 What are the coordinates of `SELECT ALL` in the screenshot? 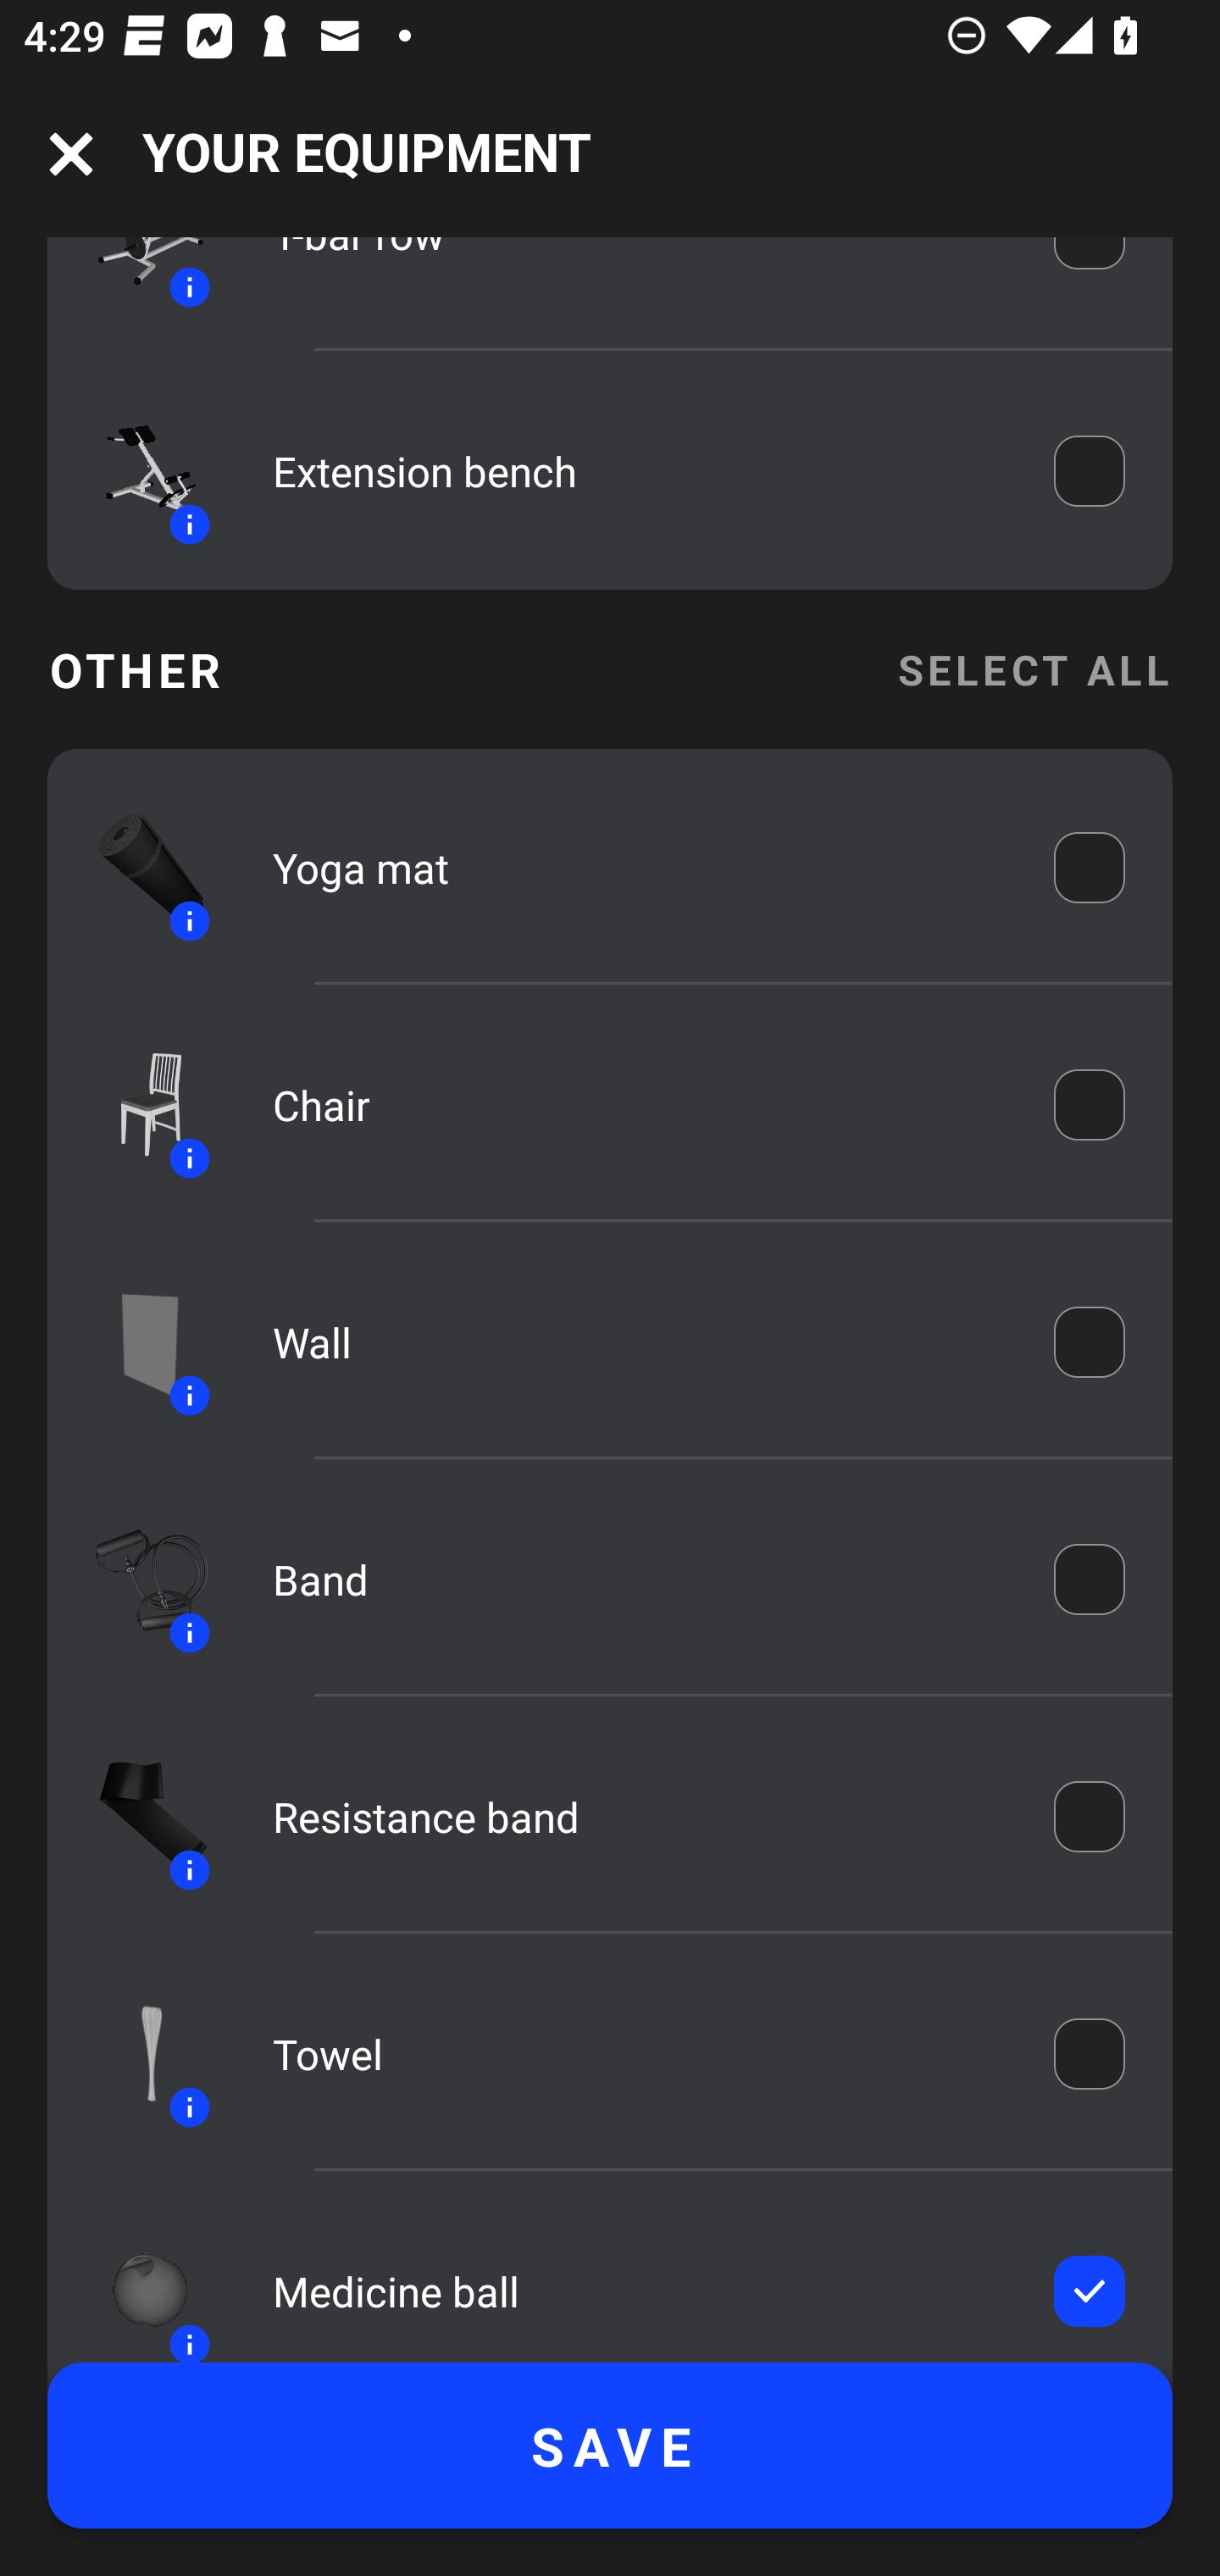 It's located at (1034, 669).